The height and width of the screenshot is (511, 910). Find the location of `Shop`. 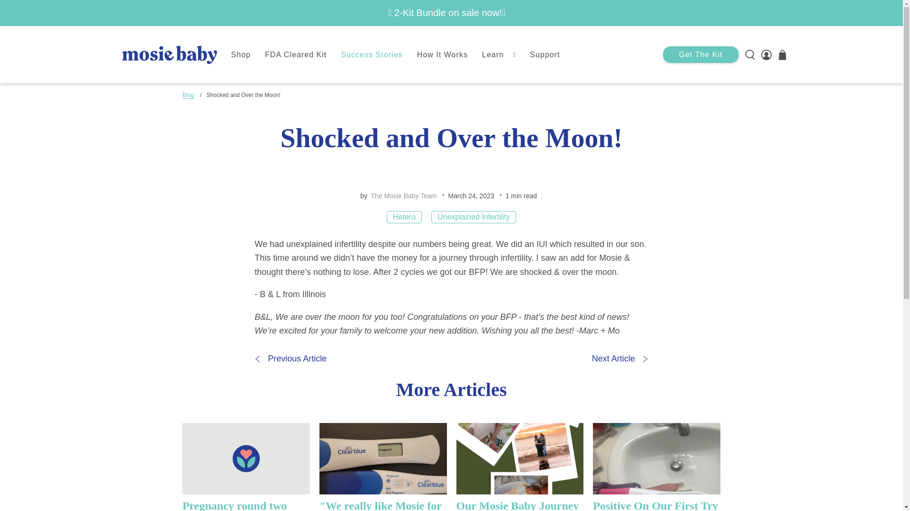

Shop is located at coordinates (241, 55).